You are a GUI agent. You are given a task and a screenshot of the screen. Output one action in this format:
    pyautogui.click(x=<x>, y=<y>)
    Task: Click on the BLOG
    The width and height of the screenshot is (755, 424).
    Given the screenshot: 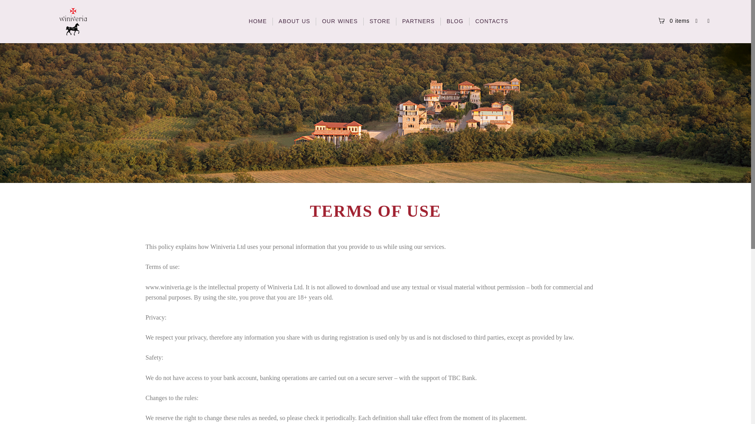 What is the action you would take?
    pyautogui.click(x=455, y=21)
    